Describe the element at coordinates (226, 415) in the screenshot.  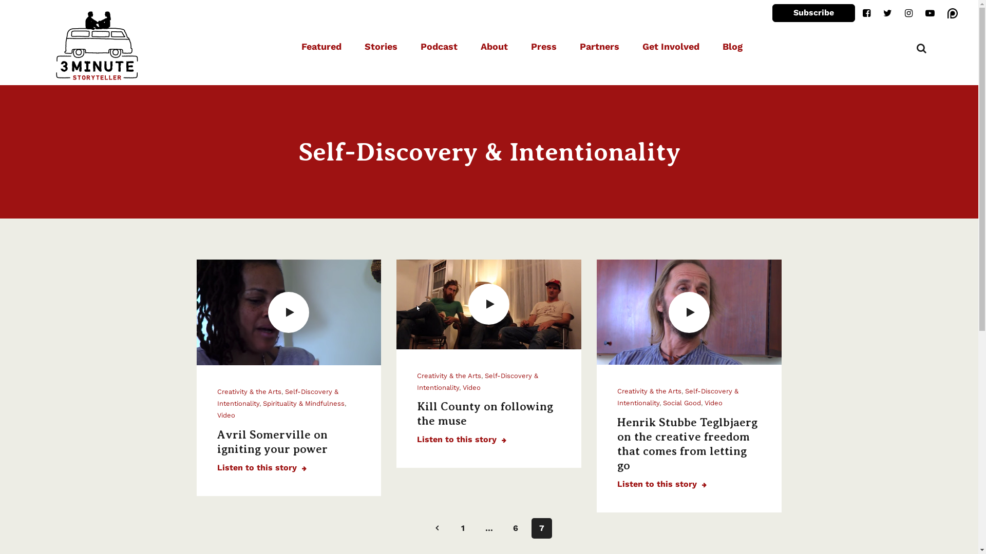
I see `Video` at that location.